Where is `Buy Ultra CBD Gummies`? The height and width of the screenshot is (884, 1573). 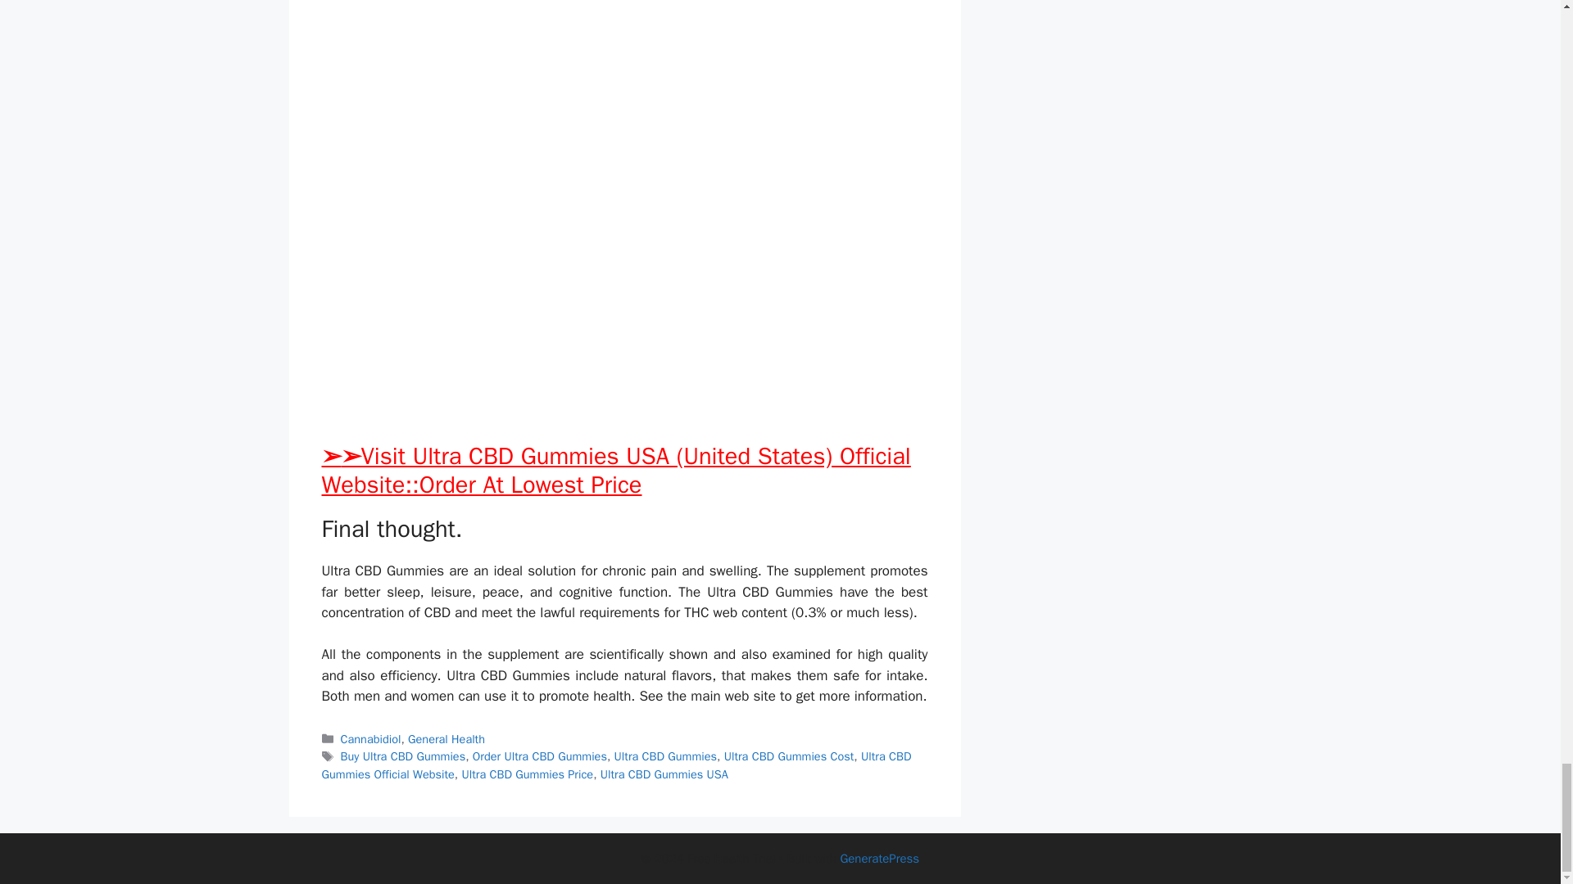 Buy Ultra CBD Gummies is located at coordinates (403, 756).